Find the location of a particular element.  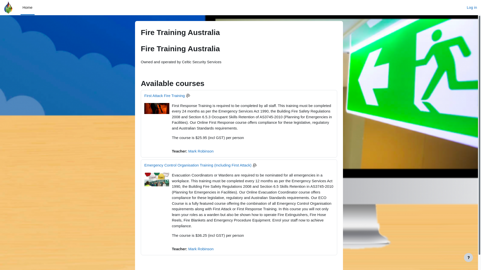

First Attack Fire Training is located at coordinates (165, 95).